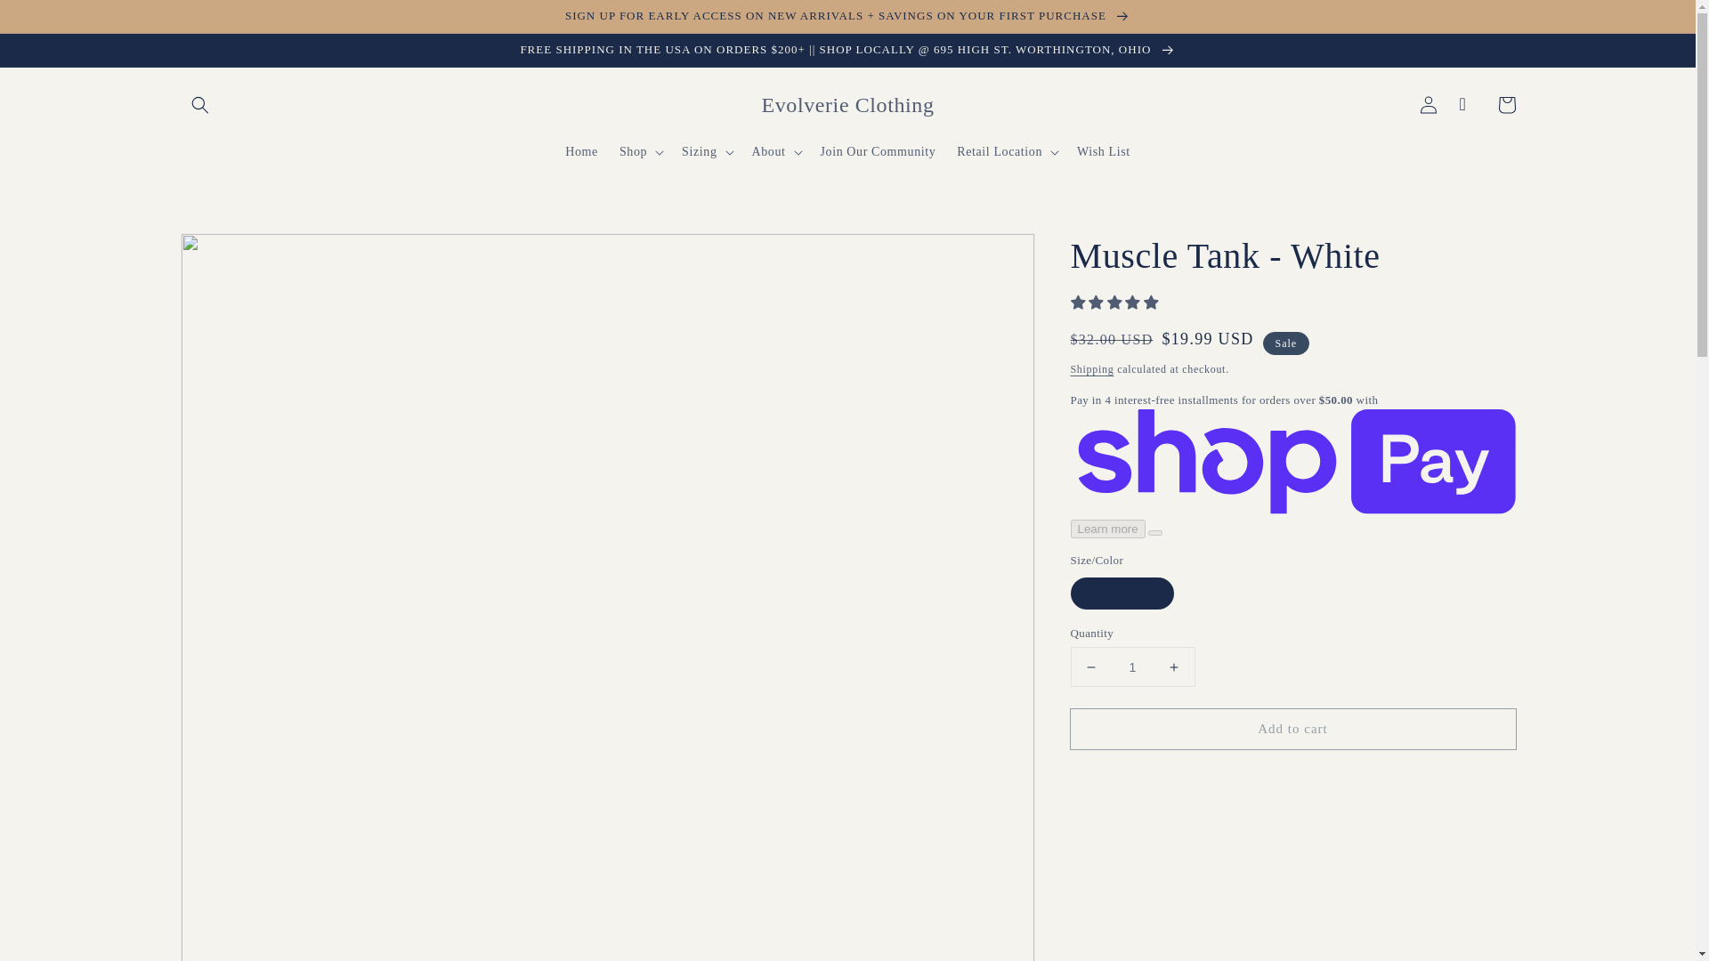  I want to click on Skip to content, so click(53, 20).